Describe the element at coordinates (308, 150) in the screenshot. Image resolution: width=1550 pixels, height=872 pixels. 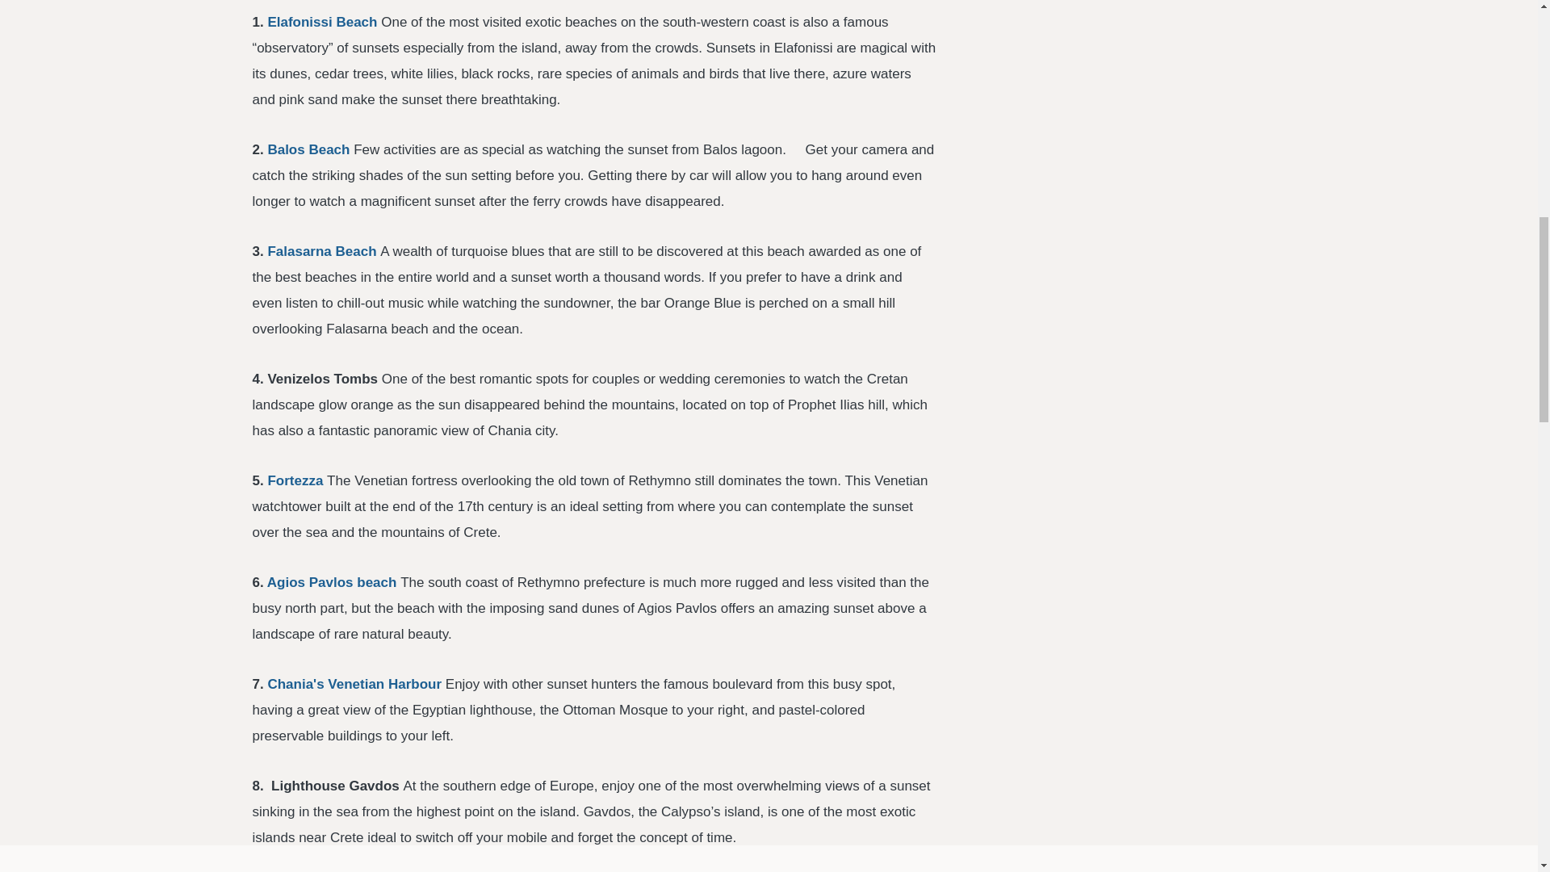
I see `Balos Beach` at that location.